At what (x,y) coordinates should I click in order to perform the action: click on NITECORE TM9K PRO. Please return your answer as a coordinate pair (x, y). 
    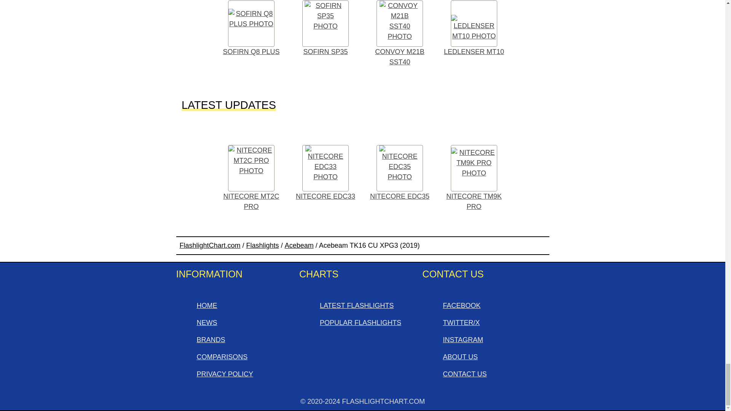
    Looking at the image, I should click on (474, 178).